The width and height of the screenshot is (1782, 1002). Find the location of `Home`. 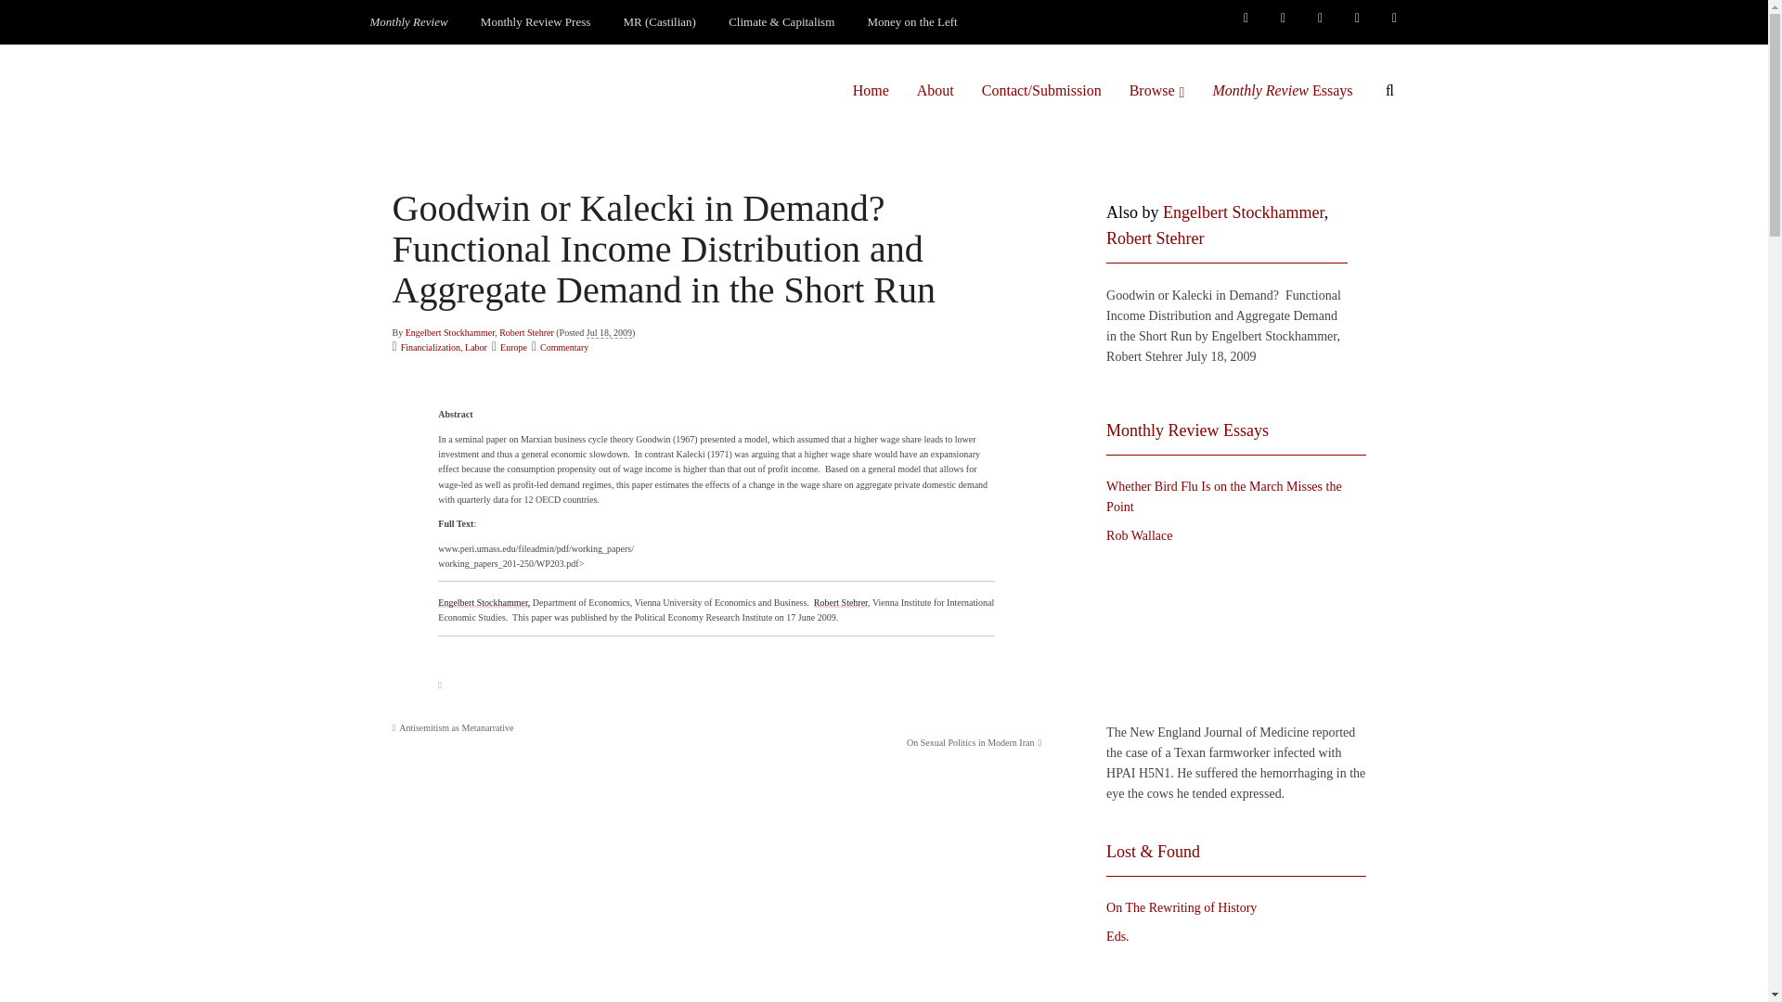

Home is located at coordinates (871, 90).